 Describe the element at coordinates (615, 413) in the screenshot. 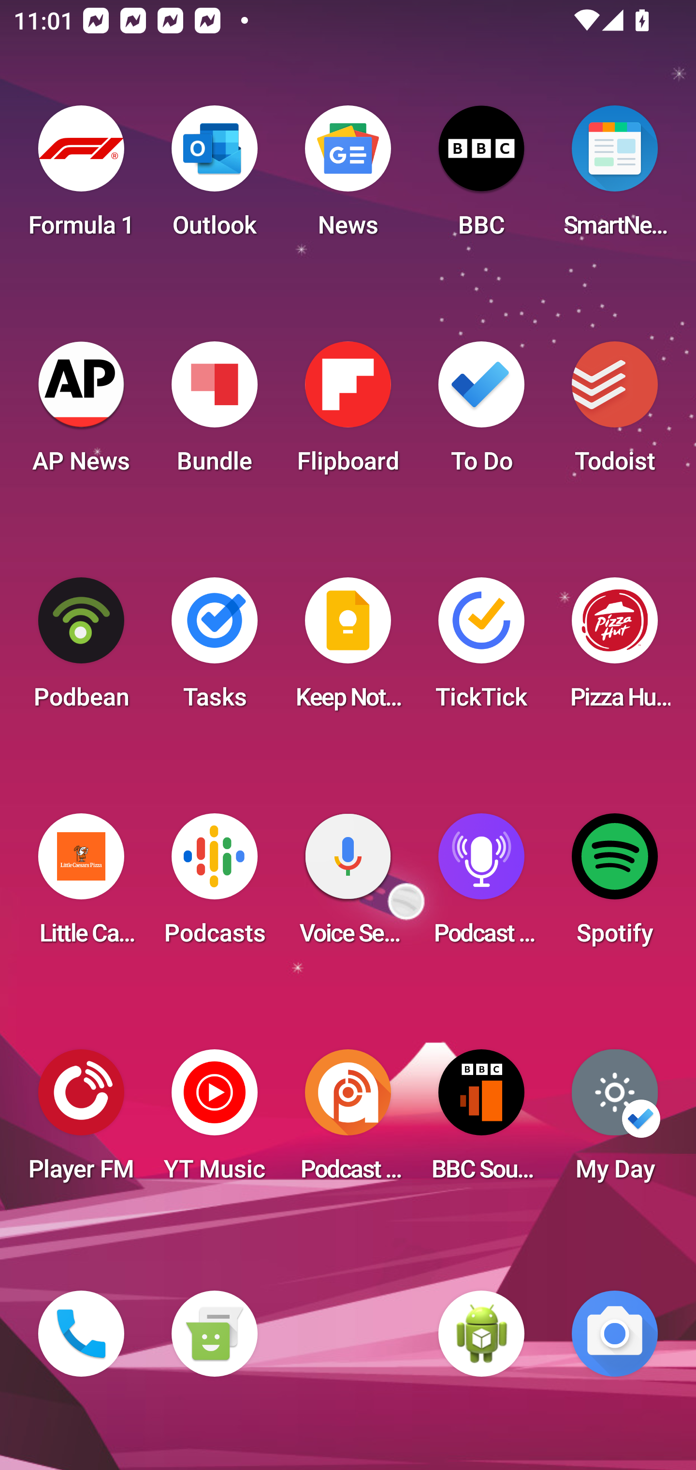

I see `Todoist` at that location.